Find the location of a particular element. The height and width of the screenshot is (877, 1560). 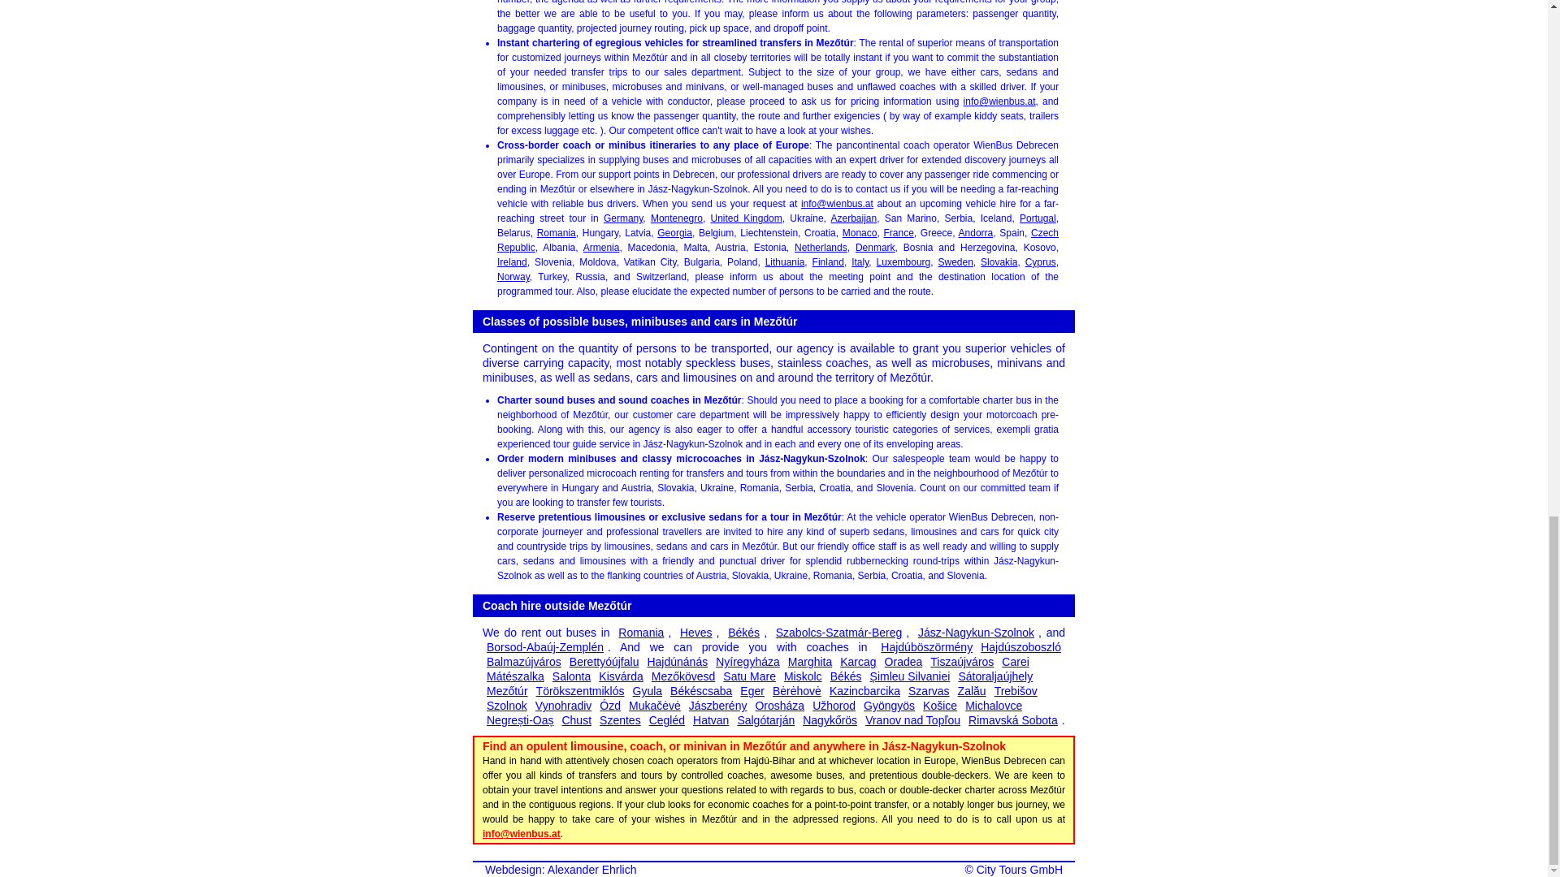

rental buses Portugal rent coaches is located at coordinates (1038, 218).